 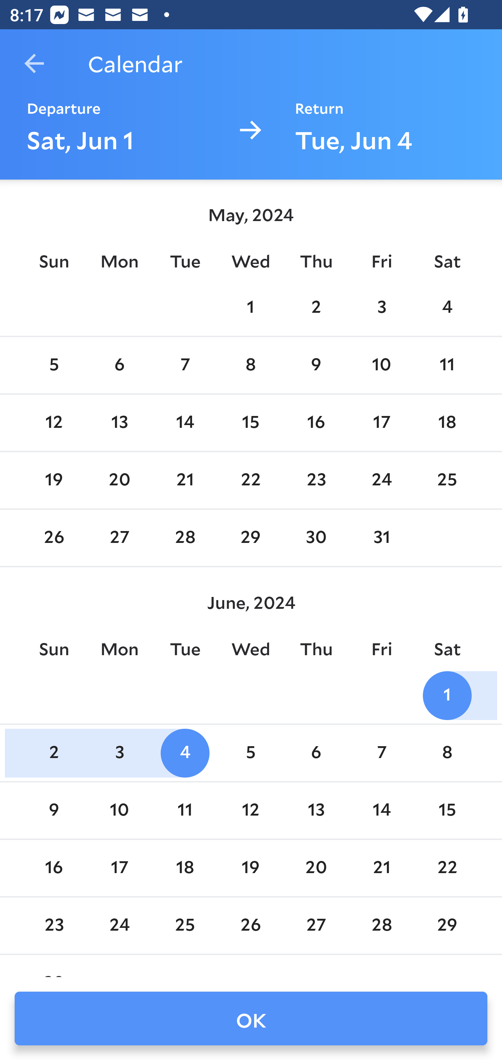 What do you see at coordinates (54, 480) in the screenshot?
I see `19` at bounding box center [54, 480].